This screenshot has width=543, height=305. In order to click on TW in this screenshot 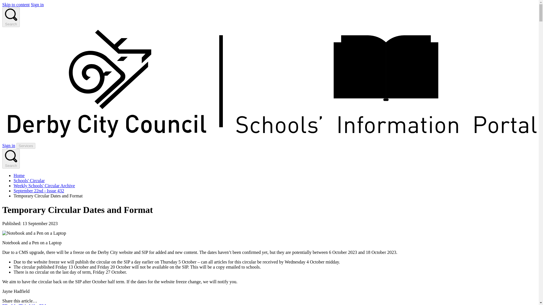, I will do `click(22, 304)`.